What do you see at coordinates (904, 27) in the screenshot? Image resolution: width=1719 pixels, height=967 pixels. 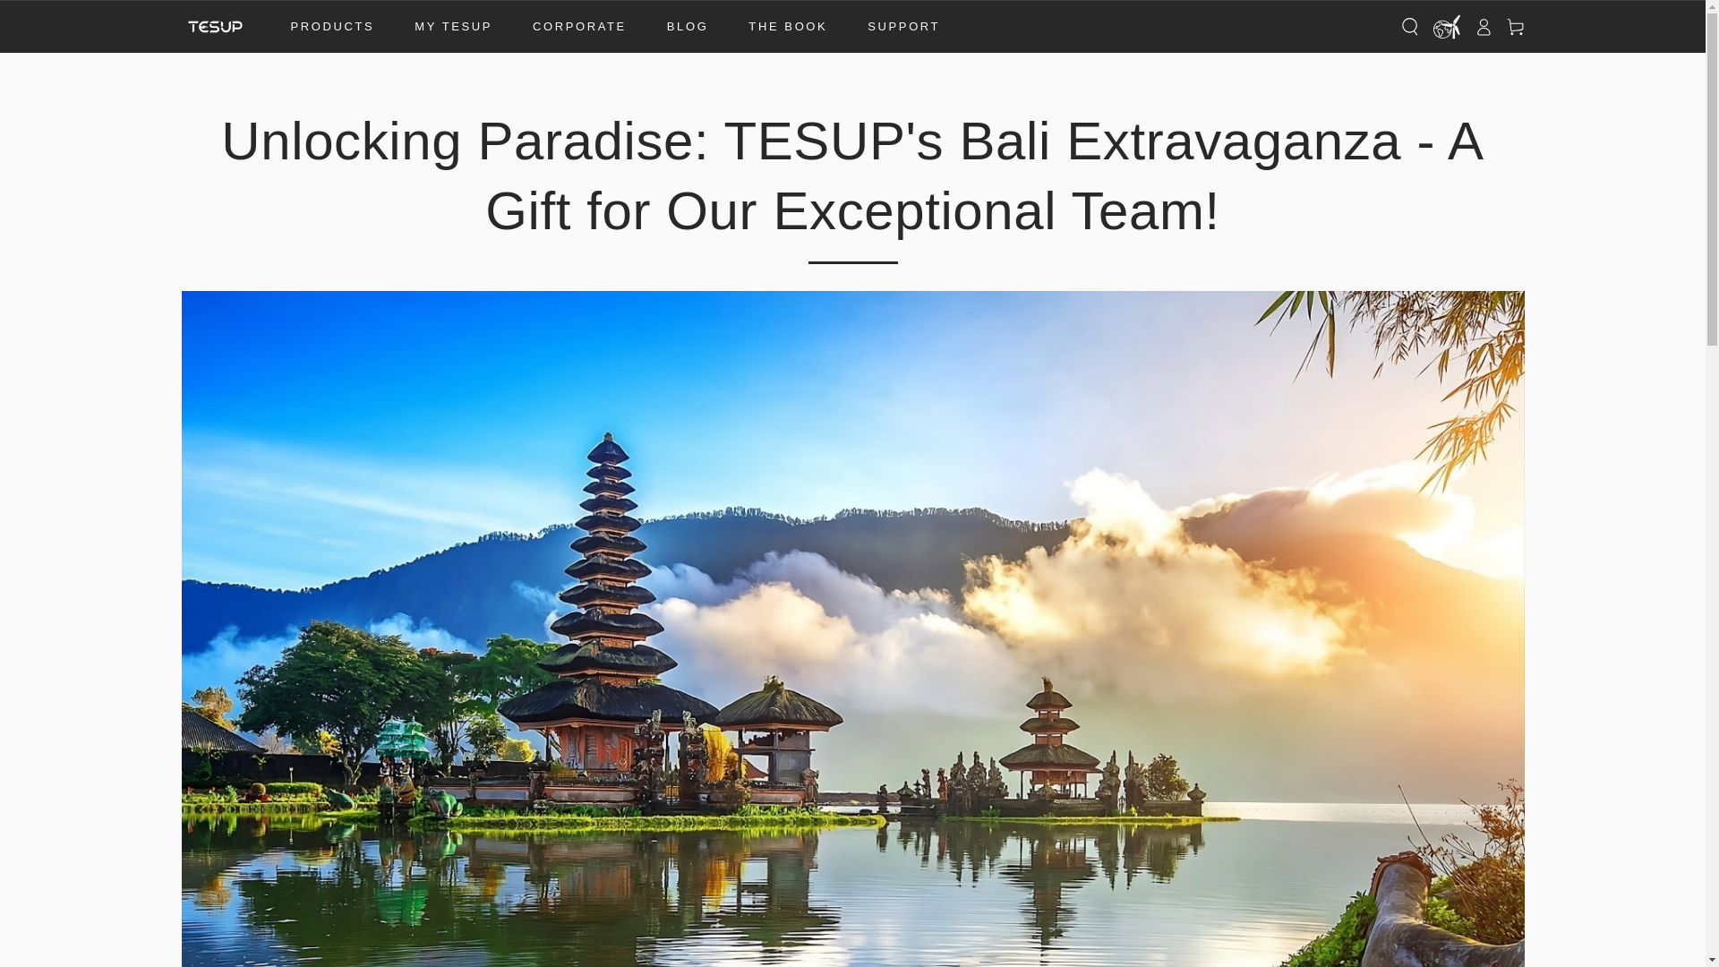 I see `SUPPORT` at bounding box center [904, 27].